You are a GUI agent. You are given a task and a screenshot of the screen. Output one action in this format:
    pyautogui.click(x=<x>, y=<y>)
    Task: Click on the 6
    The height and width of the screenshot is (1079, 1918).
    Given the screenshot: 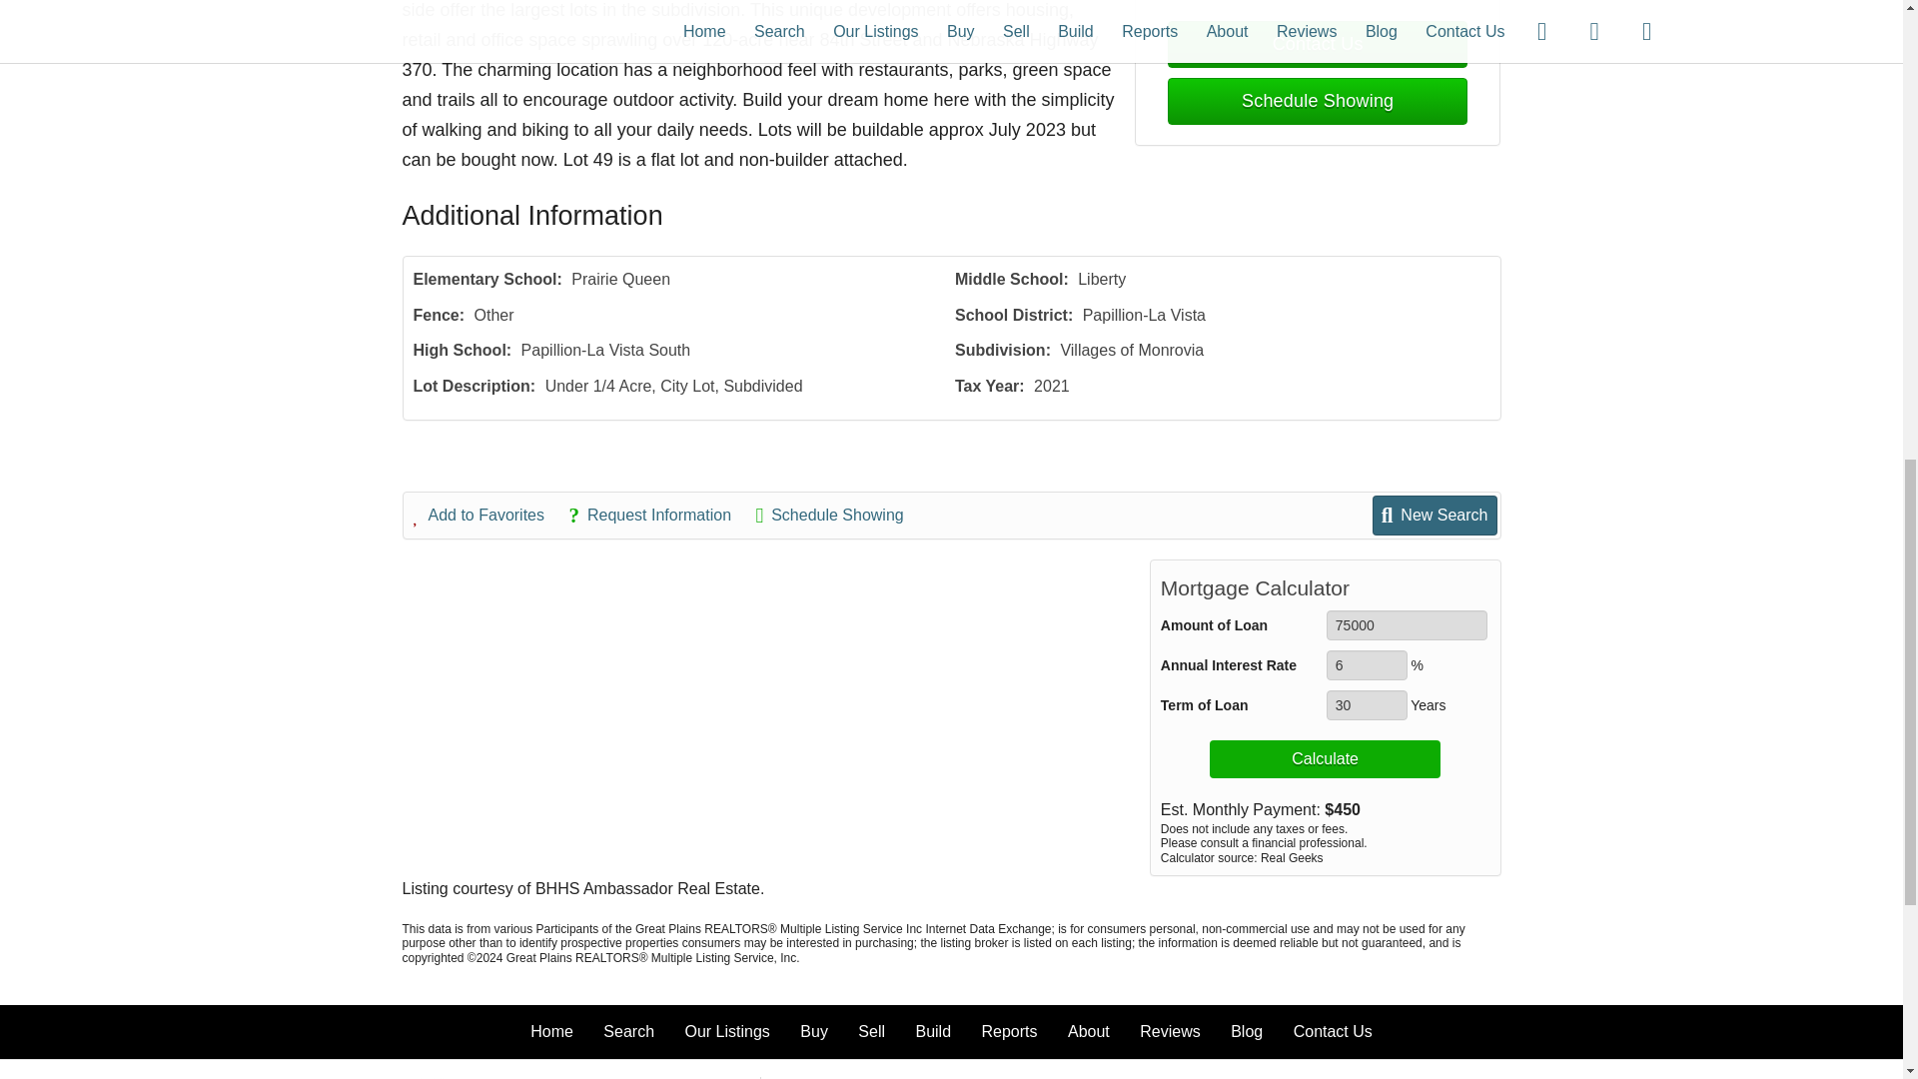 What is the action you would take?
    pyautogui.click(x=1367, y=665)
    